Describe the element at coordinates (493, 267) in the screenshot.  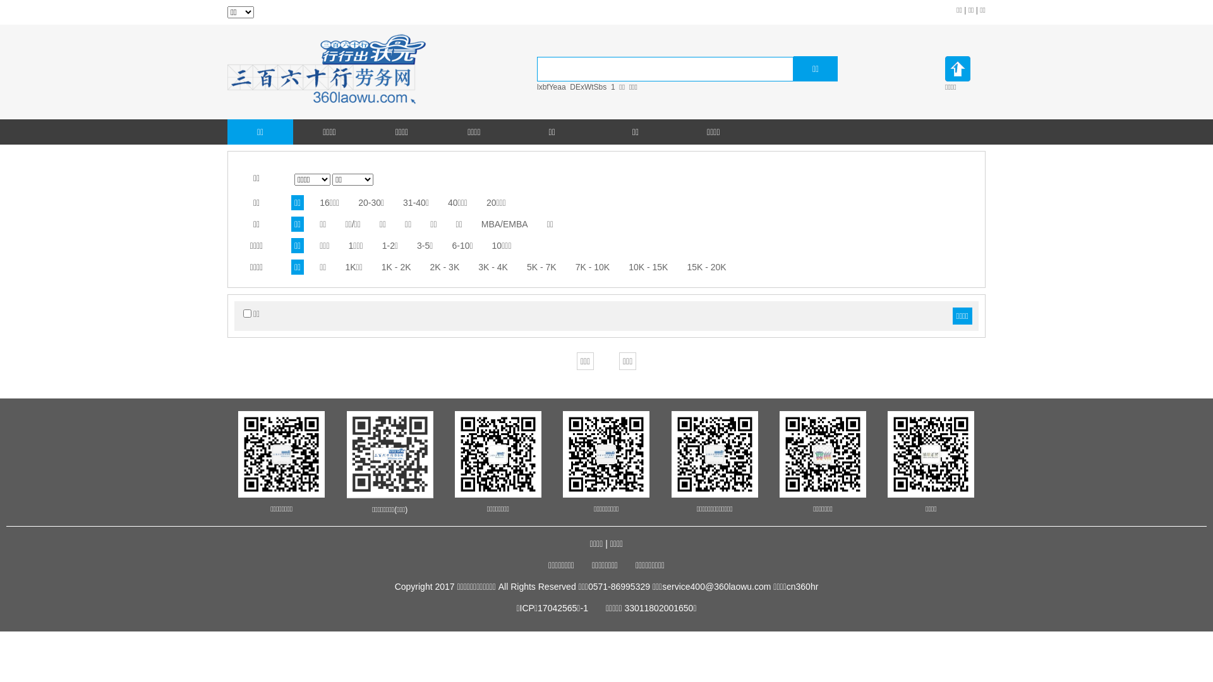
I see `3K - 4K` at that location.